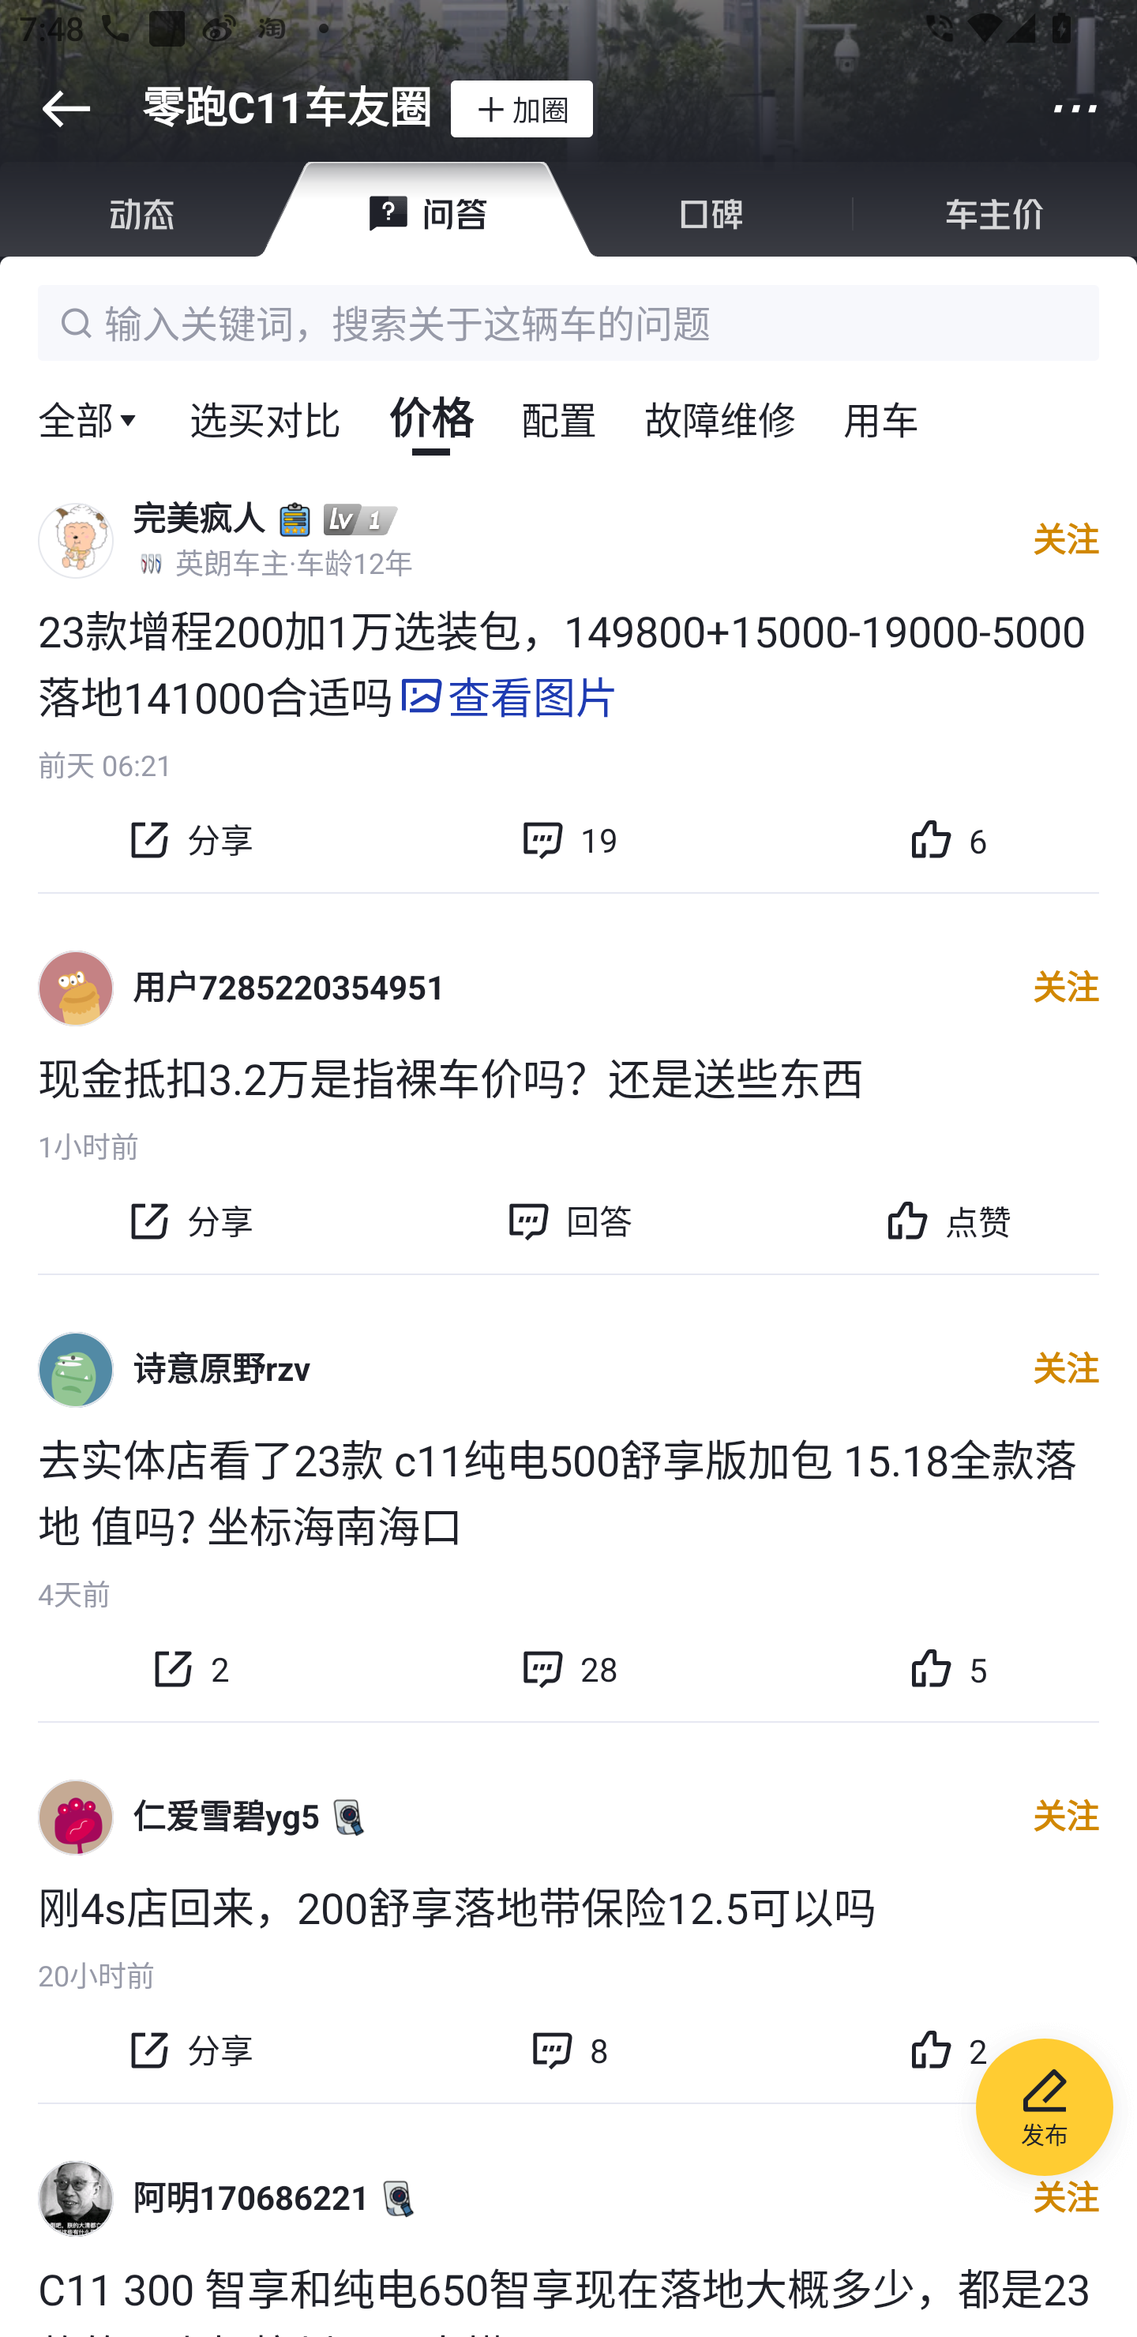  I want to click on  发布, so click(1045, 2111).